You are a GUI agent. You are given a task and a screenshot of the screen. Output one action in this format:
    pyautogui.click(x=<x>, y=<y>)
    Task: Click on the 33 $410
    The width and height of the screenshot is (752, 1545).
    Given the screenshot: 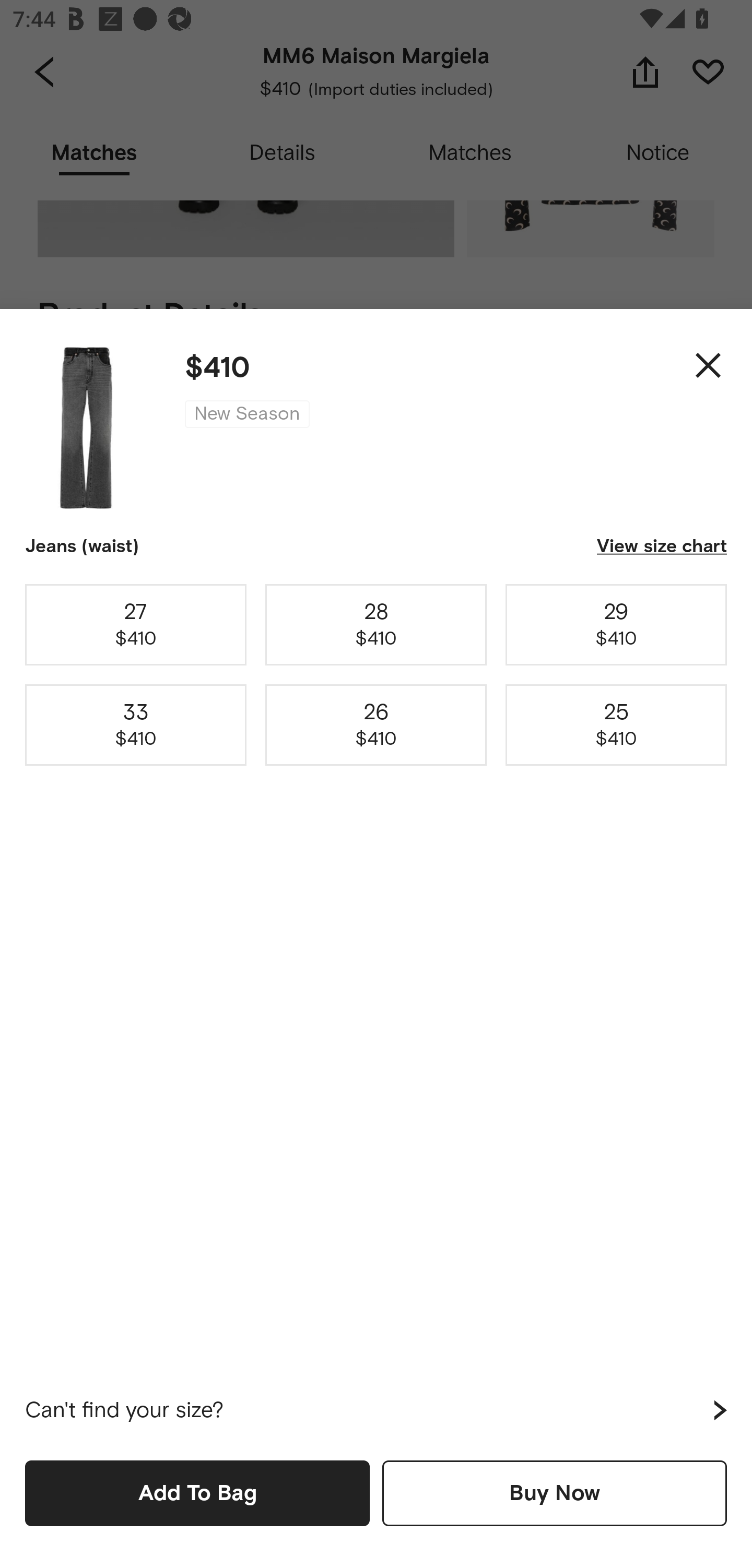 What is the action you would take?
    pyautogui.click(x=136, y=726)
    